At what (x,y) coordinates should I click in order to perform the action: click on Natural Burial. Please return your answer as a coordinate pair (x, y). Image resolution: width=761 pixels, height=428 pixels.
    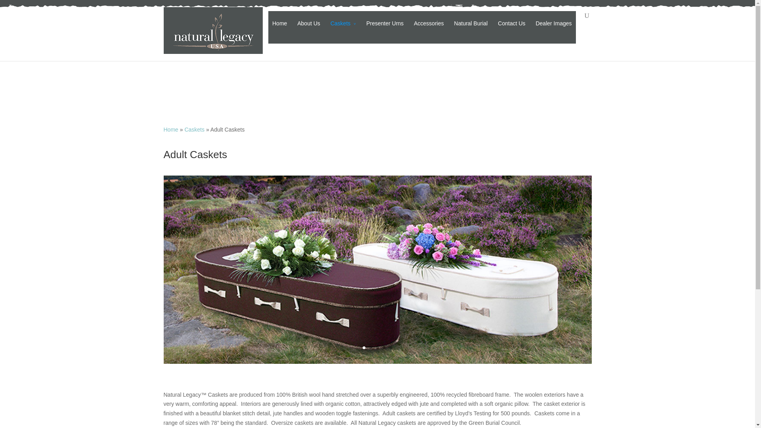
    Looking at the image, I should click on (471, 29).